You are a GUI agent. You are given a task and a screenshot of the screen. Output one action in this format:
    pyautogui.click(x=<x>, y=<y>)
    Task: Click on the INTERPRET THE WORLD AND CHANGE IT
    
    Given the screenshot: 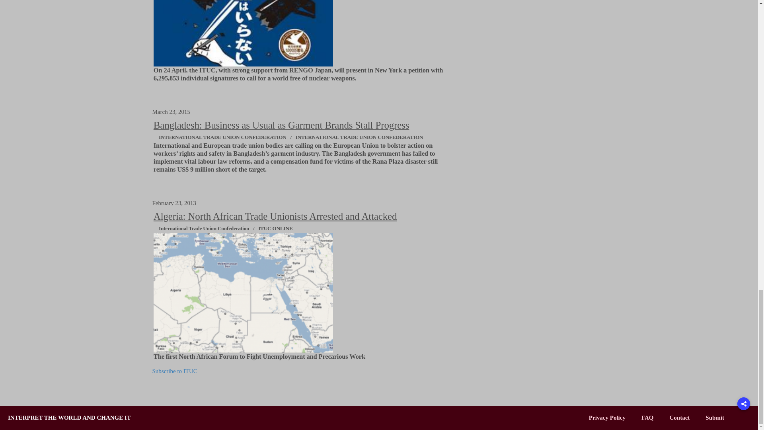 What is the action you would take?
    pyautogui.click(x=69, y=418)
    